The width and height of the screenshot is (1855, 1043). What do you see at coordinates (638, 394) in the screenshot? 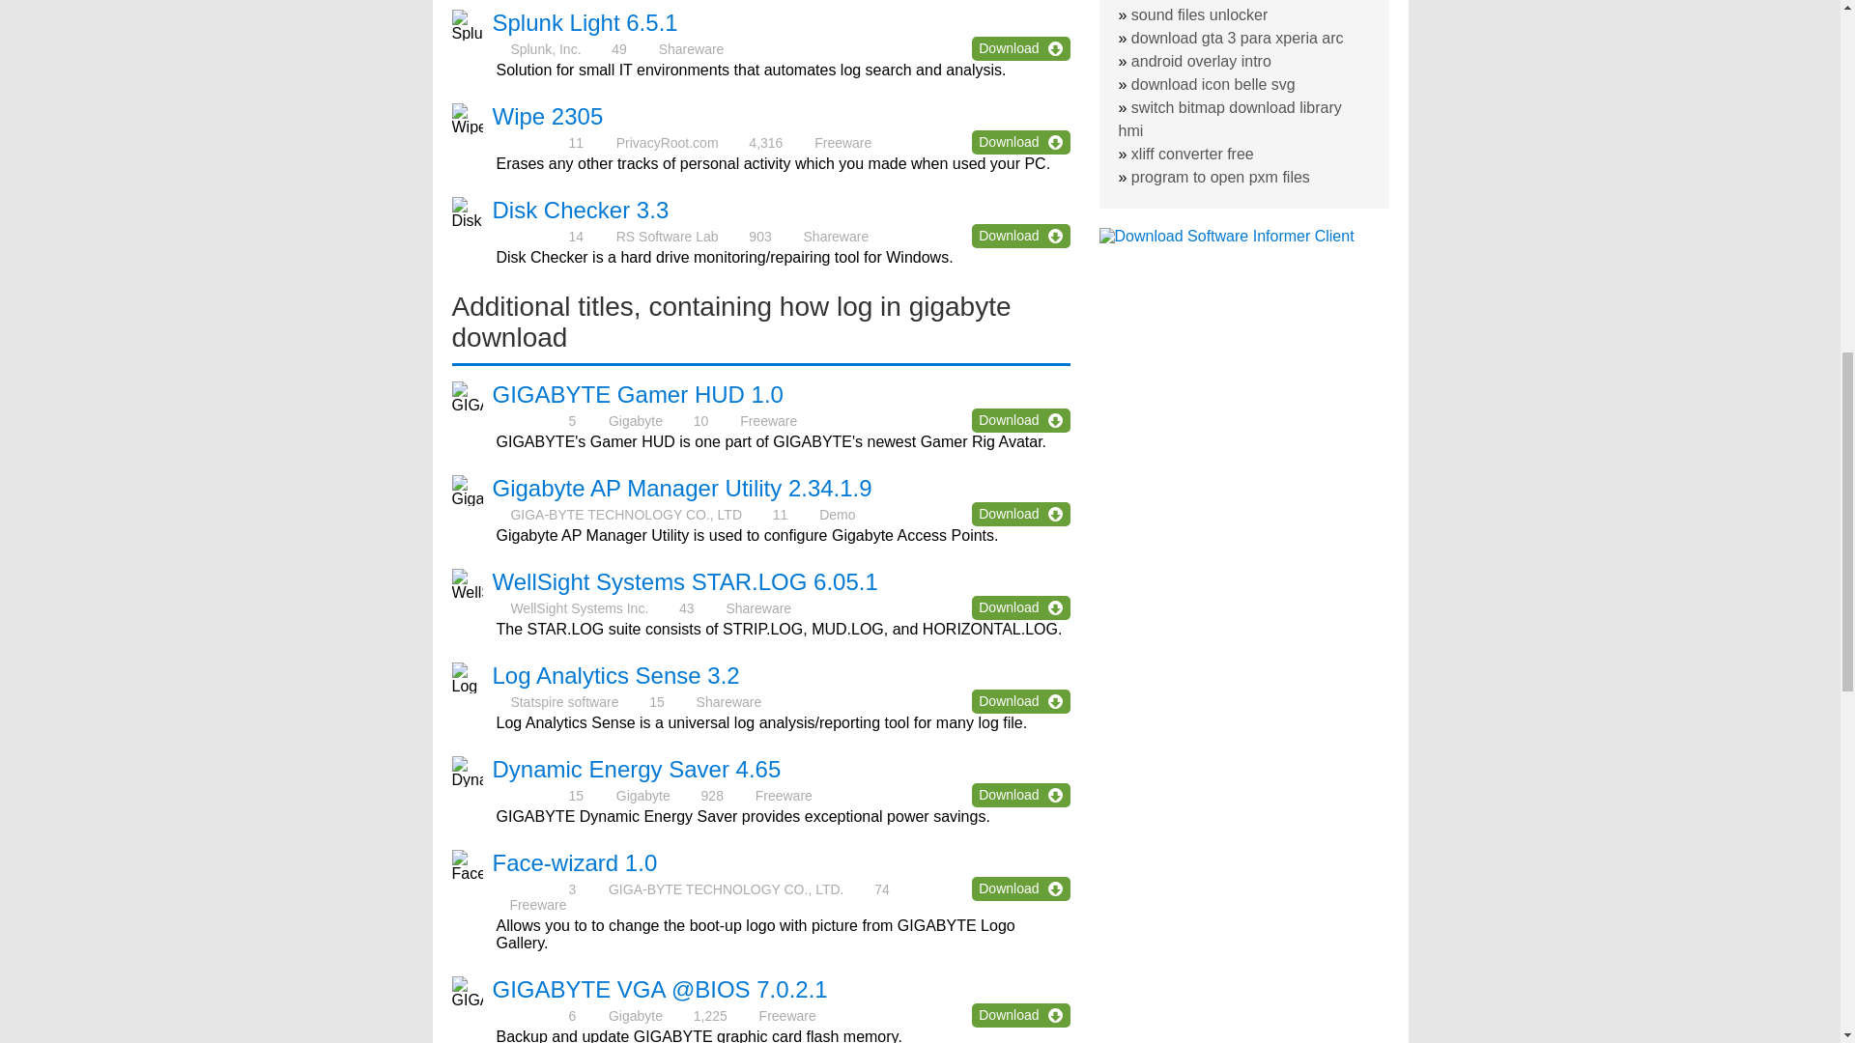
I see `GIGABYTE Gamer HUD 1.0` at bounding box center [638, 394].